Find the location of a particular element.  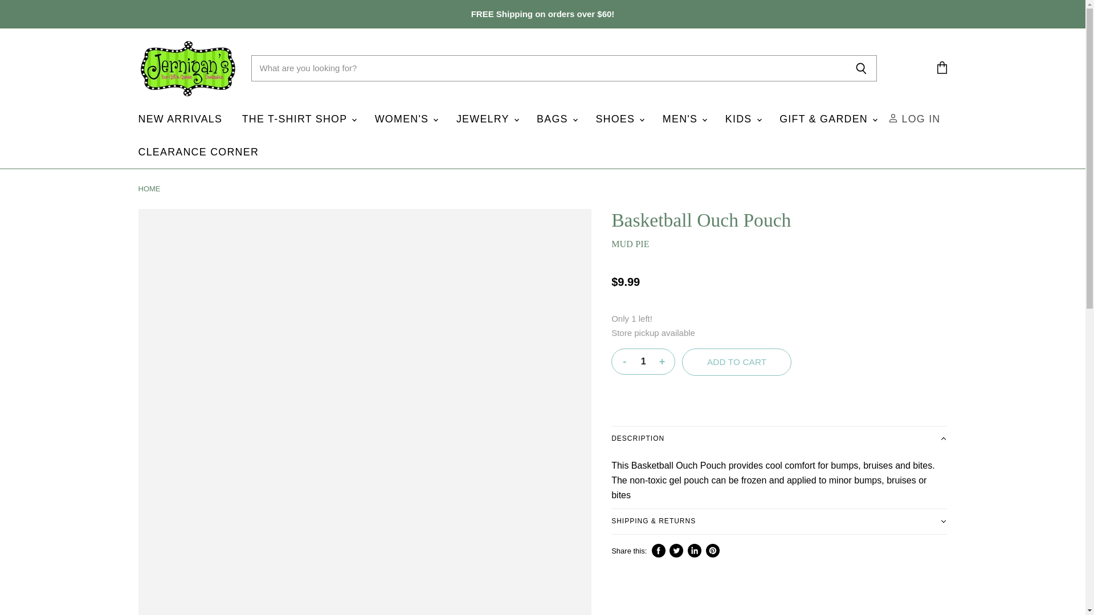

NEW ARRIVALS is located at coordinates (180, 118).